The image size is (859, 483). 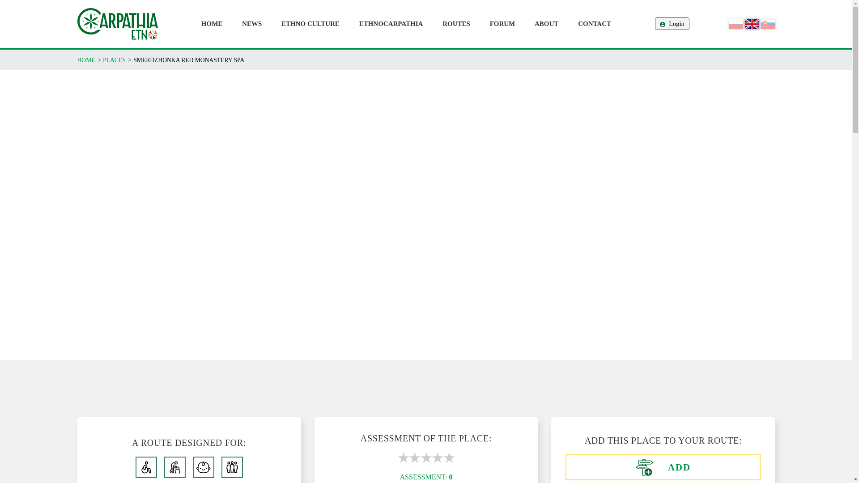 I want to click on ROUTES, so click(x=456, y=24).